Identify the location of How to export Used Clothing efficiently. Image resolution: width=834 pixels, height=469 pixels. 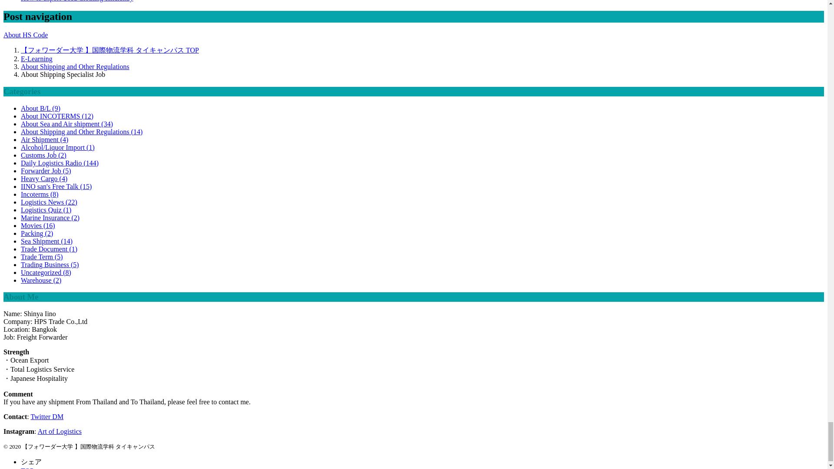
(77, 1).